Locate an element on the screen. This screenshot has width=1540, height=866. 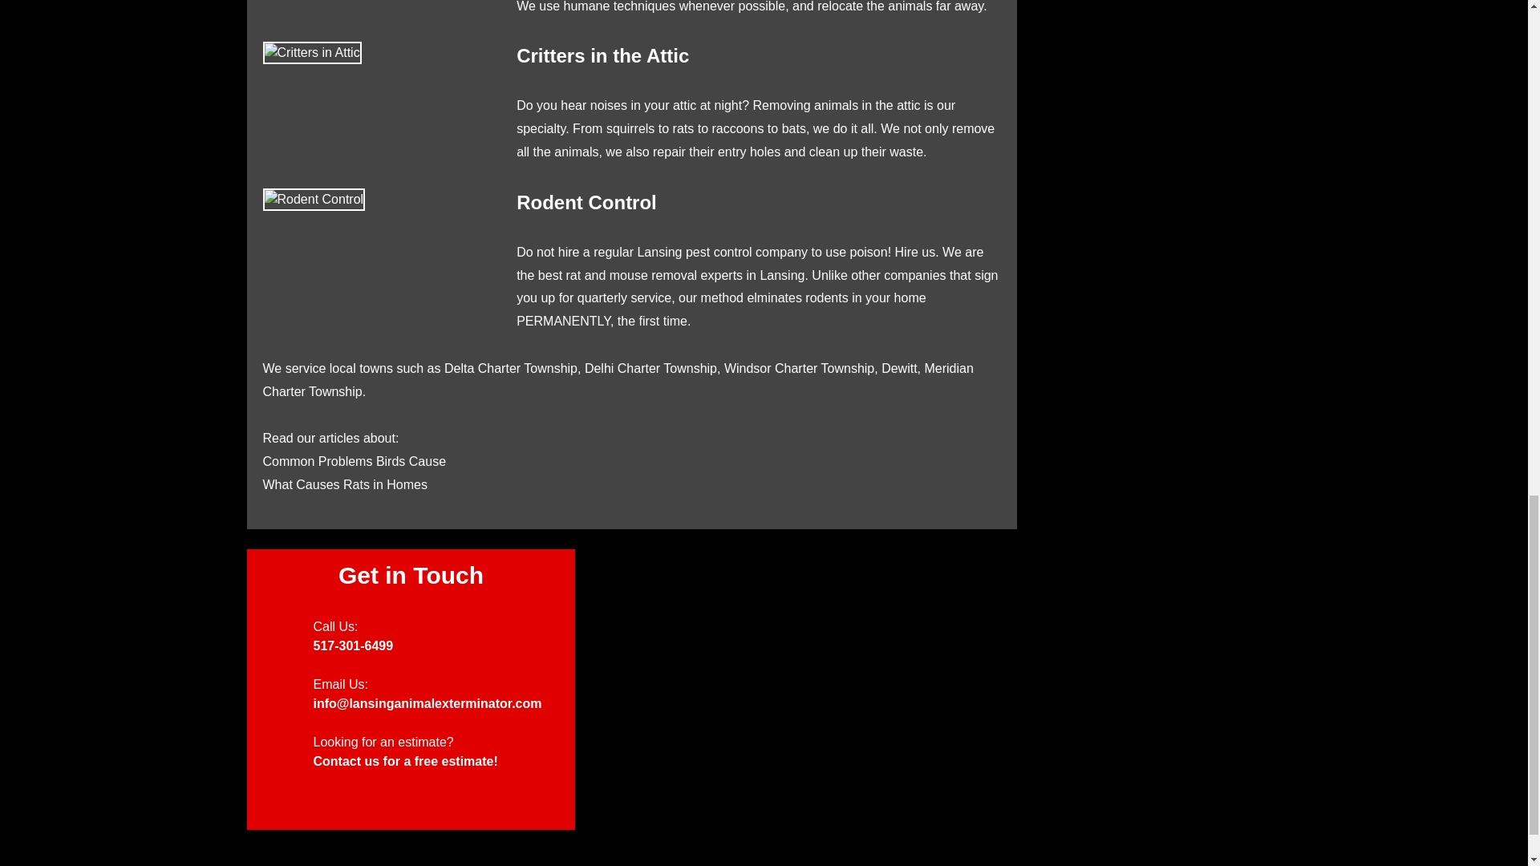
Delhi Charter Township is located at coordinates (651, 368).